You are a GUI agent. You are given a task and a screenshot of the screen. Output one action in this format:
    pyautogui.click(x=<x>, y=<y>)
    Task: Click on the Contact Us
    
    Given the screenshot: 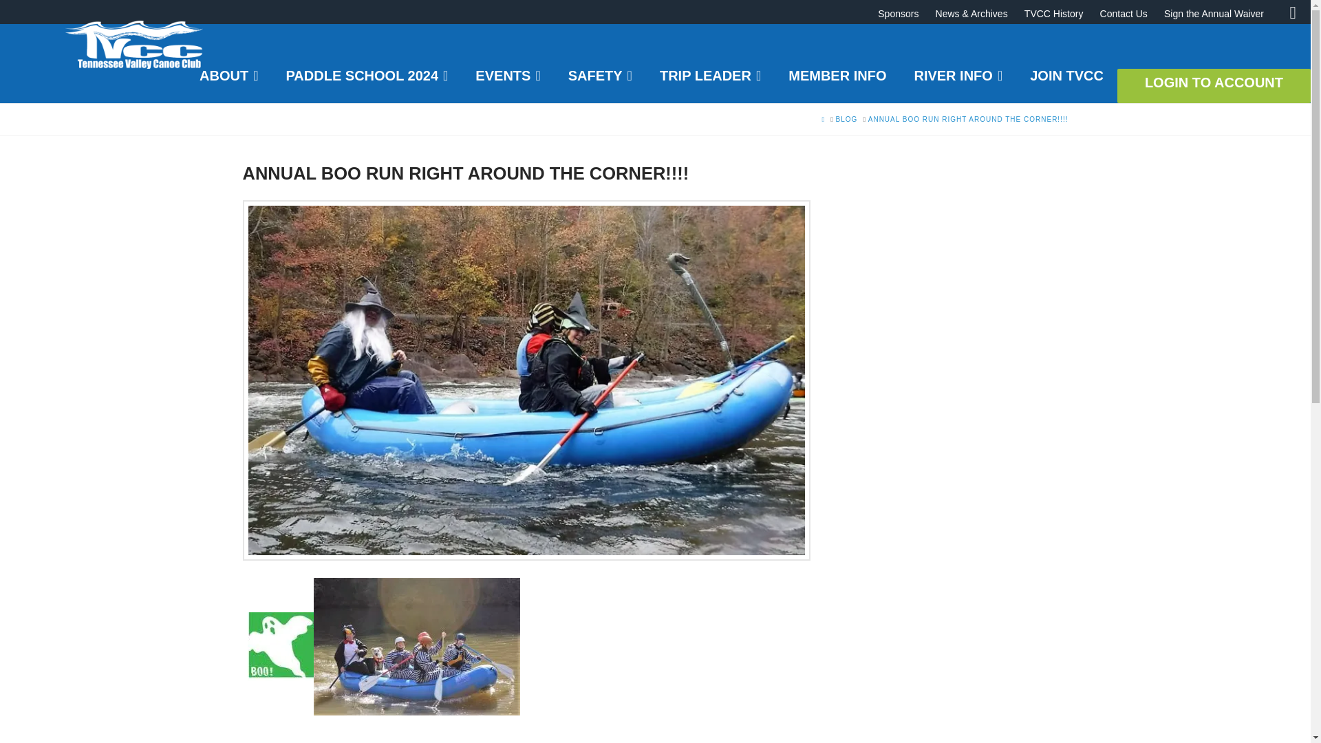 What is the action you would take?
    pyautogui.click(x=1130, y=14)
    